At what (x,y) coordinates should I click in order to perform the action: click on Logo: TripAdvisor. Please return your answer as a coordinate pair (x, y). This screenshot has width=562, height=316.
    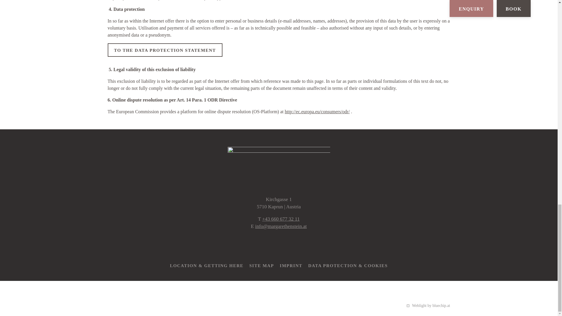
    Looking at the image, I should click on (305, 244).